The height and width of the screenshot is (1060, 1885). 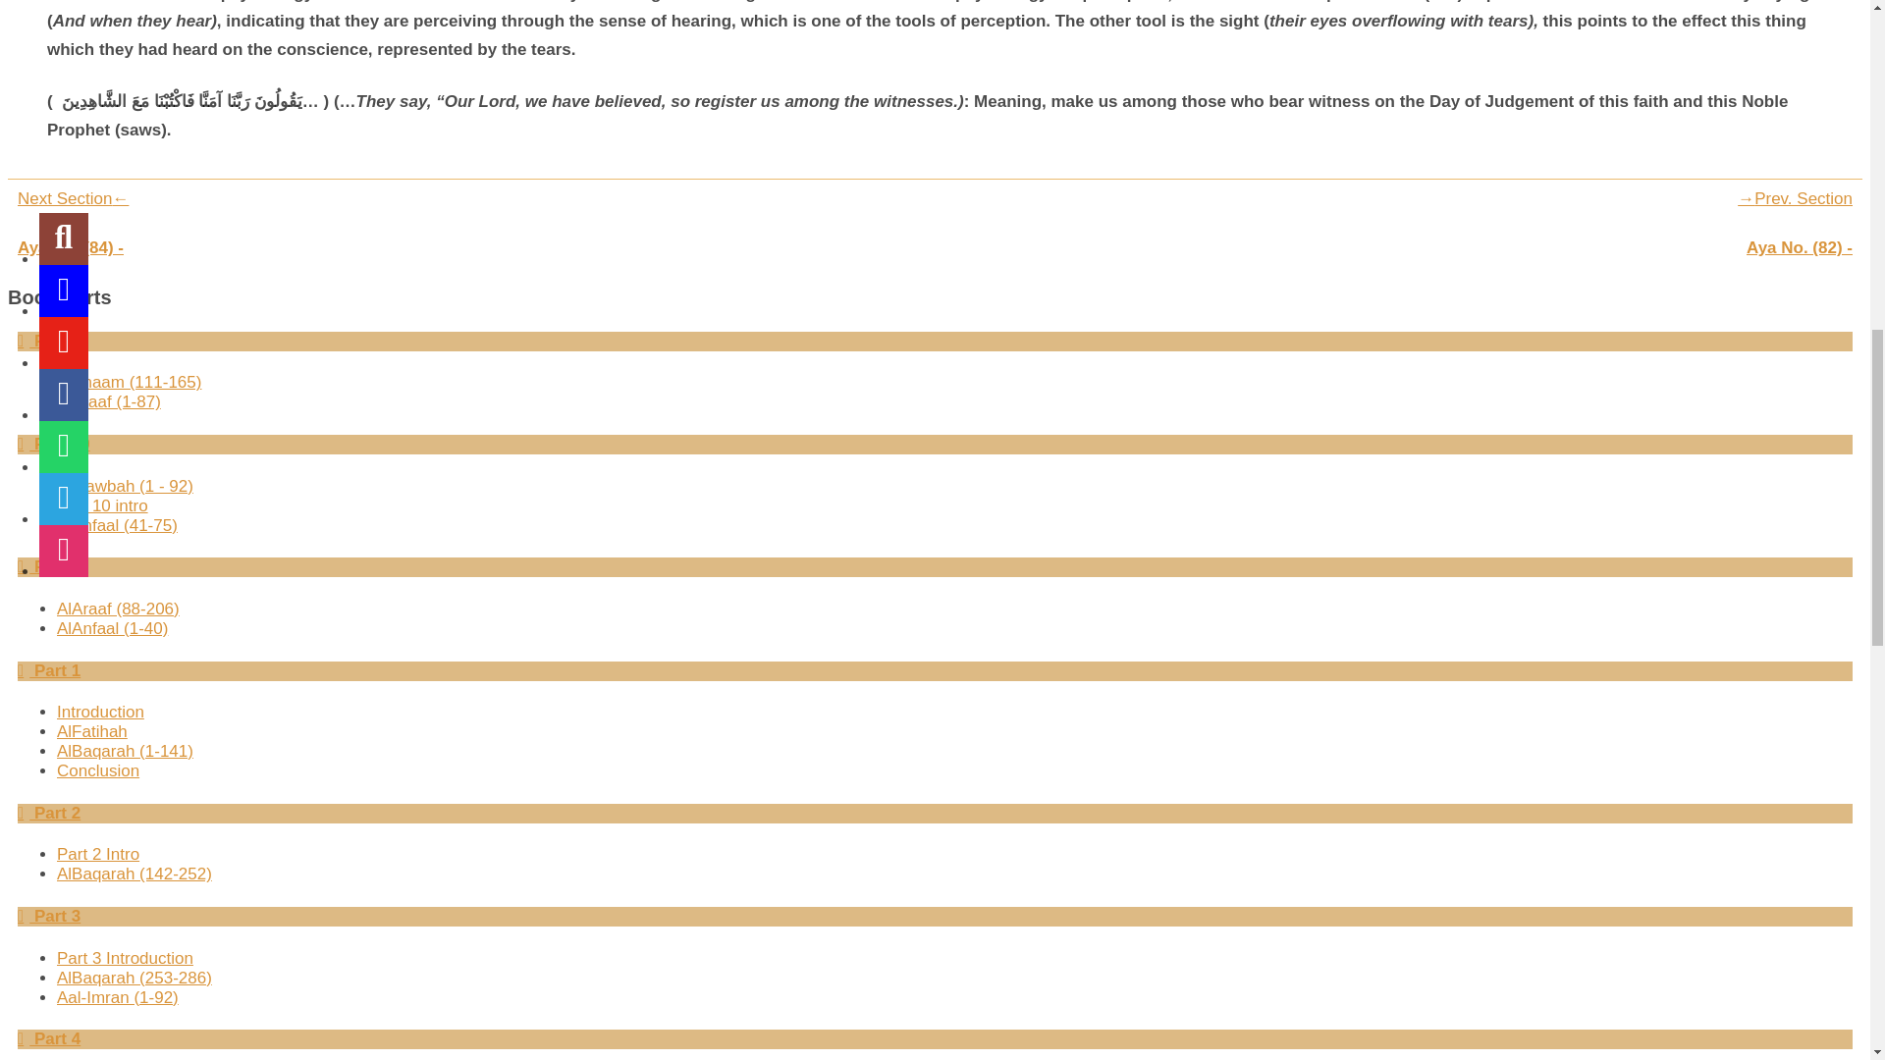 I want to click on Part 4, so click(x=49, y=1038).